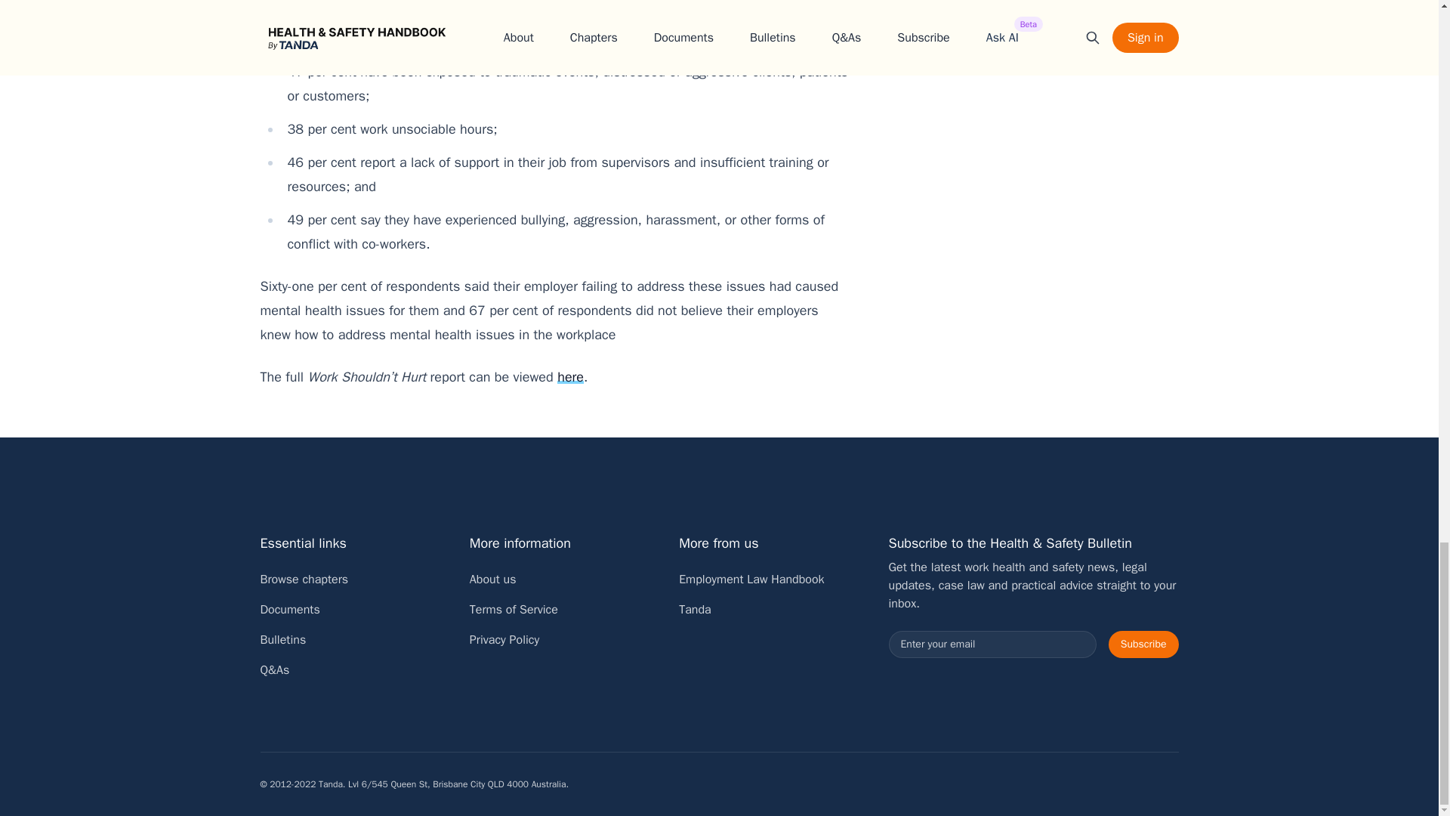  I want to click on Documents, so click(288, 609).